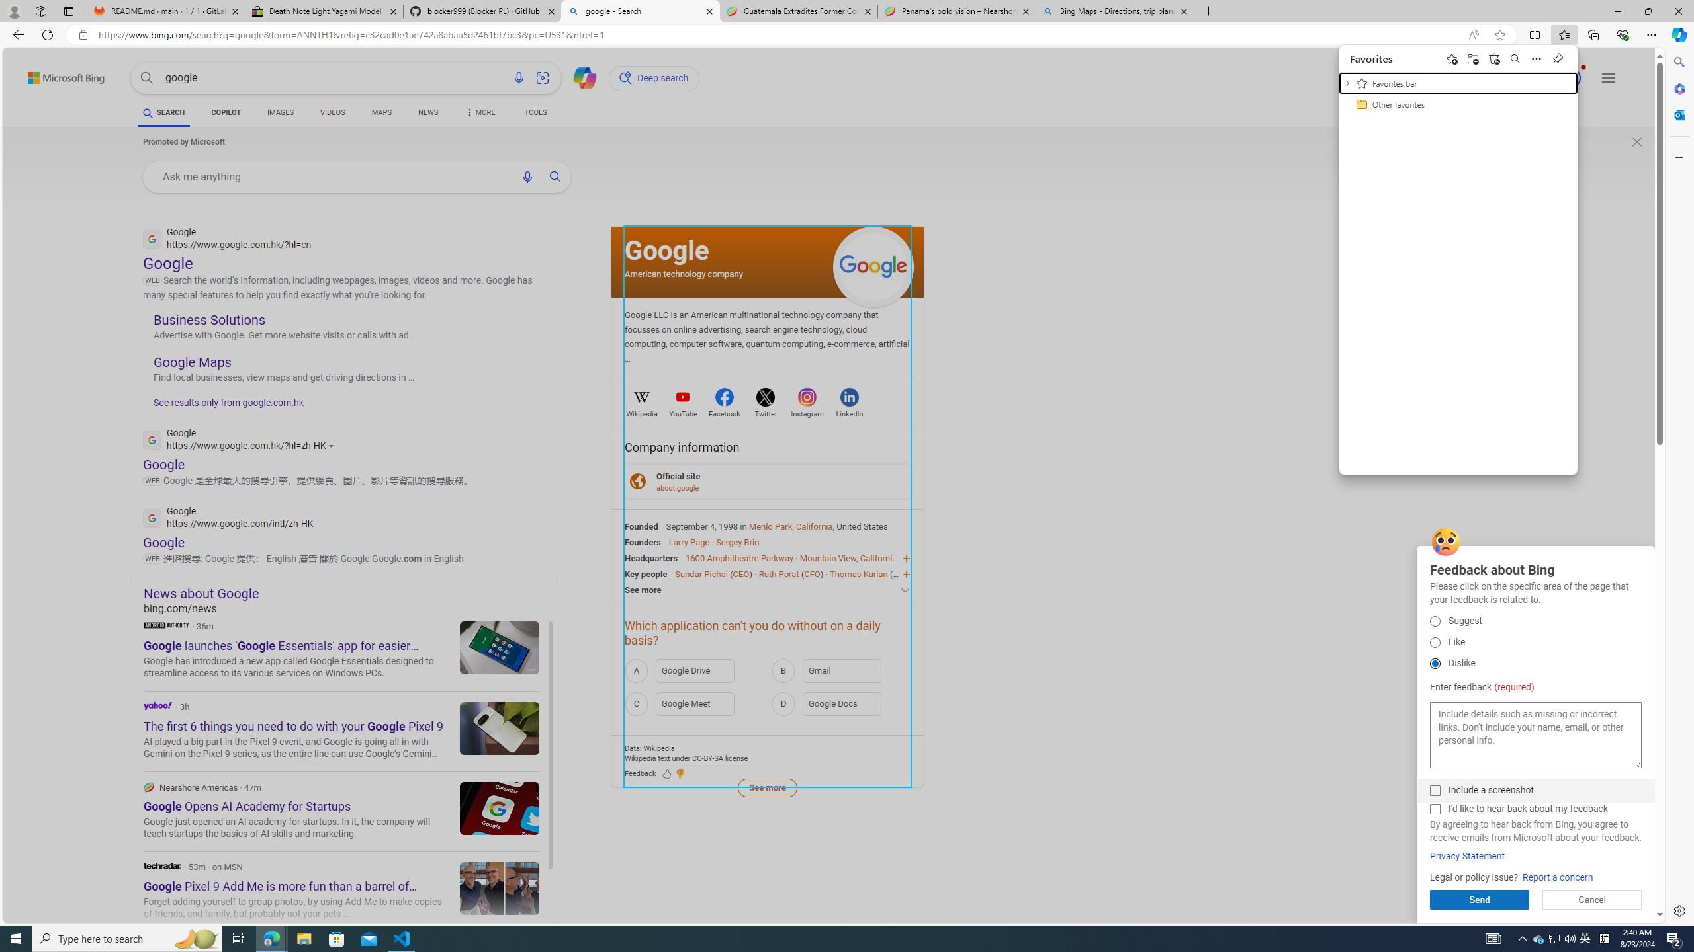 This screenshot has width=1694, height=952. What do you see at coordinates (1435, 621) in the screenshot?
I see `Suggest` at bounding box center [1435, 621].